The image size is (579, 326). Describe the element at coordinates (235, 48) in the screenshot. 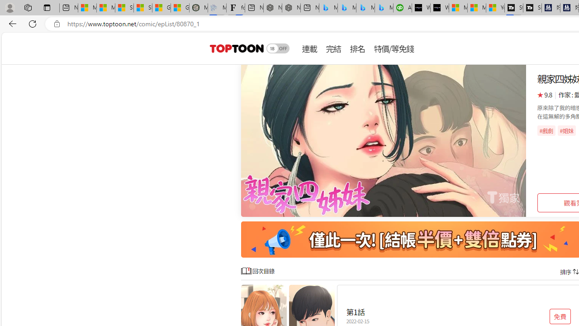

I see `header` at that location.